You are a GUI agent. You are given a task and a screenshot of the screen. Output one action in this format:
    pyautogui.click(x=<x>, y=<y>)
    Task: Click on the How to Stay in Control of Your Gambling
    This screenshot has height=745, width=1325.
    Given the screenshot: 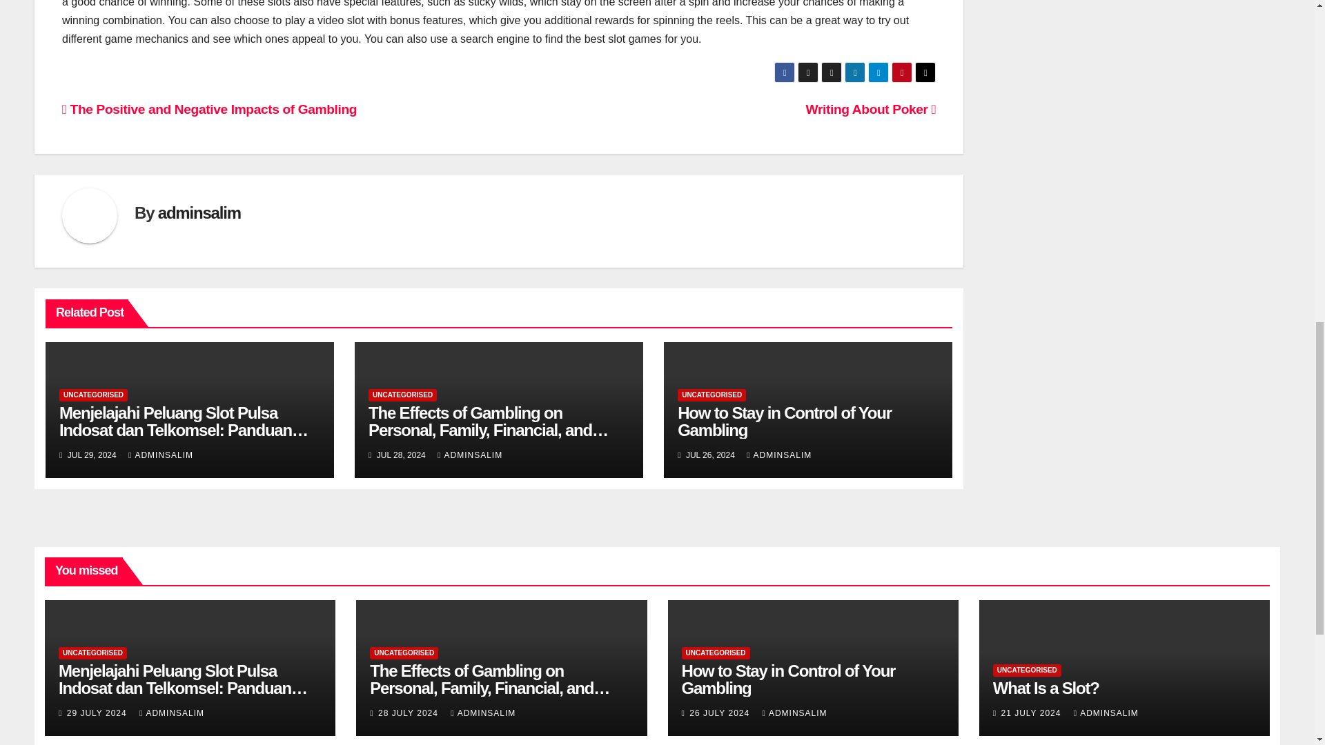 What is the action you would take?
    pyautogui.click(x=784, y=421)
    